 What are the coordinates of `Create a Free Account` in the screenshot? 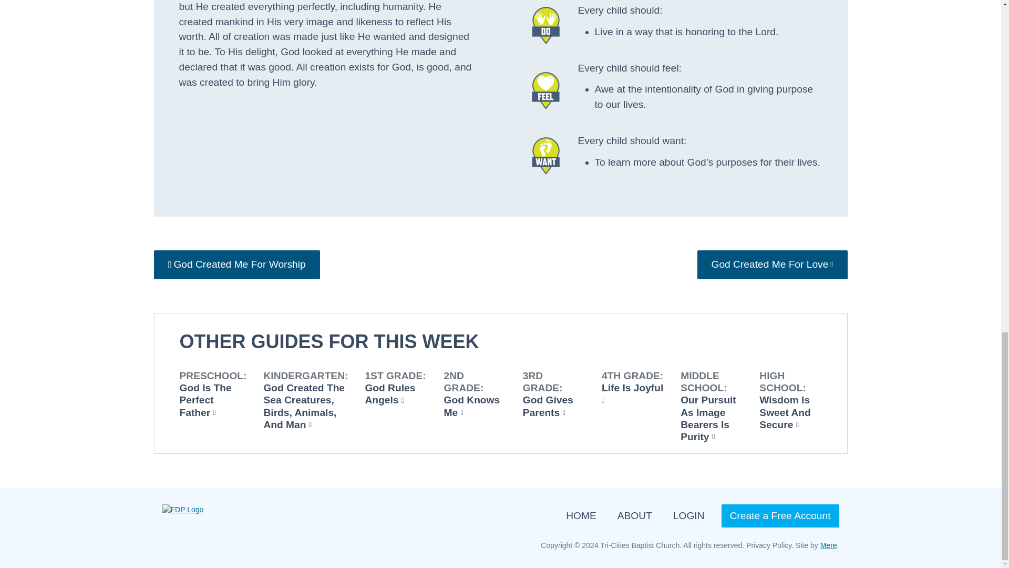 It's located at (780, 516).